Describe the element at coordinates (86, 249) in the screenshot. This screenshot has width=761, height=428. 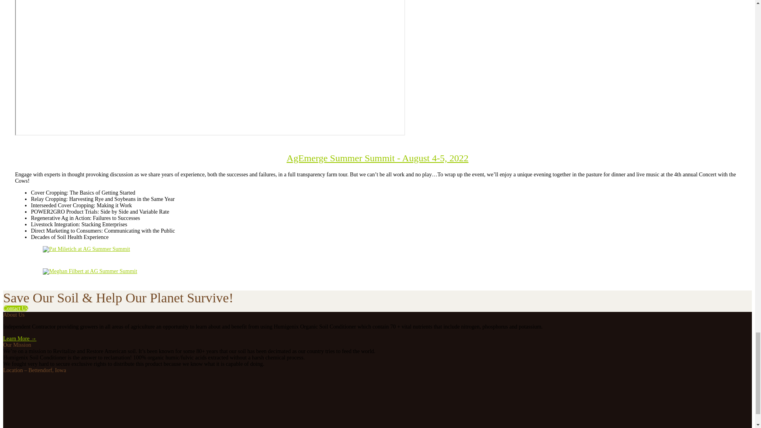
I see `Pat-Summer-Summit-2022` at that location.